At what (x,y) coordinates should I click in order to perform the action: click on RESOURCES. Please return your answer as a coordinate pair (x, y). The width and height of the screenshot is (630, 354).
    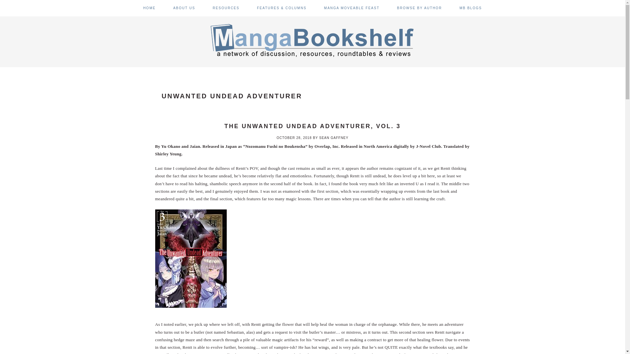
    Looking at the image, I should click on (226, 8).